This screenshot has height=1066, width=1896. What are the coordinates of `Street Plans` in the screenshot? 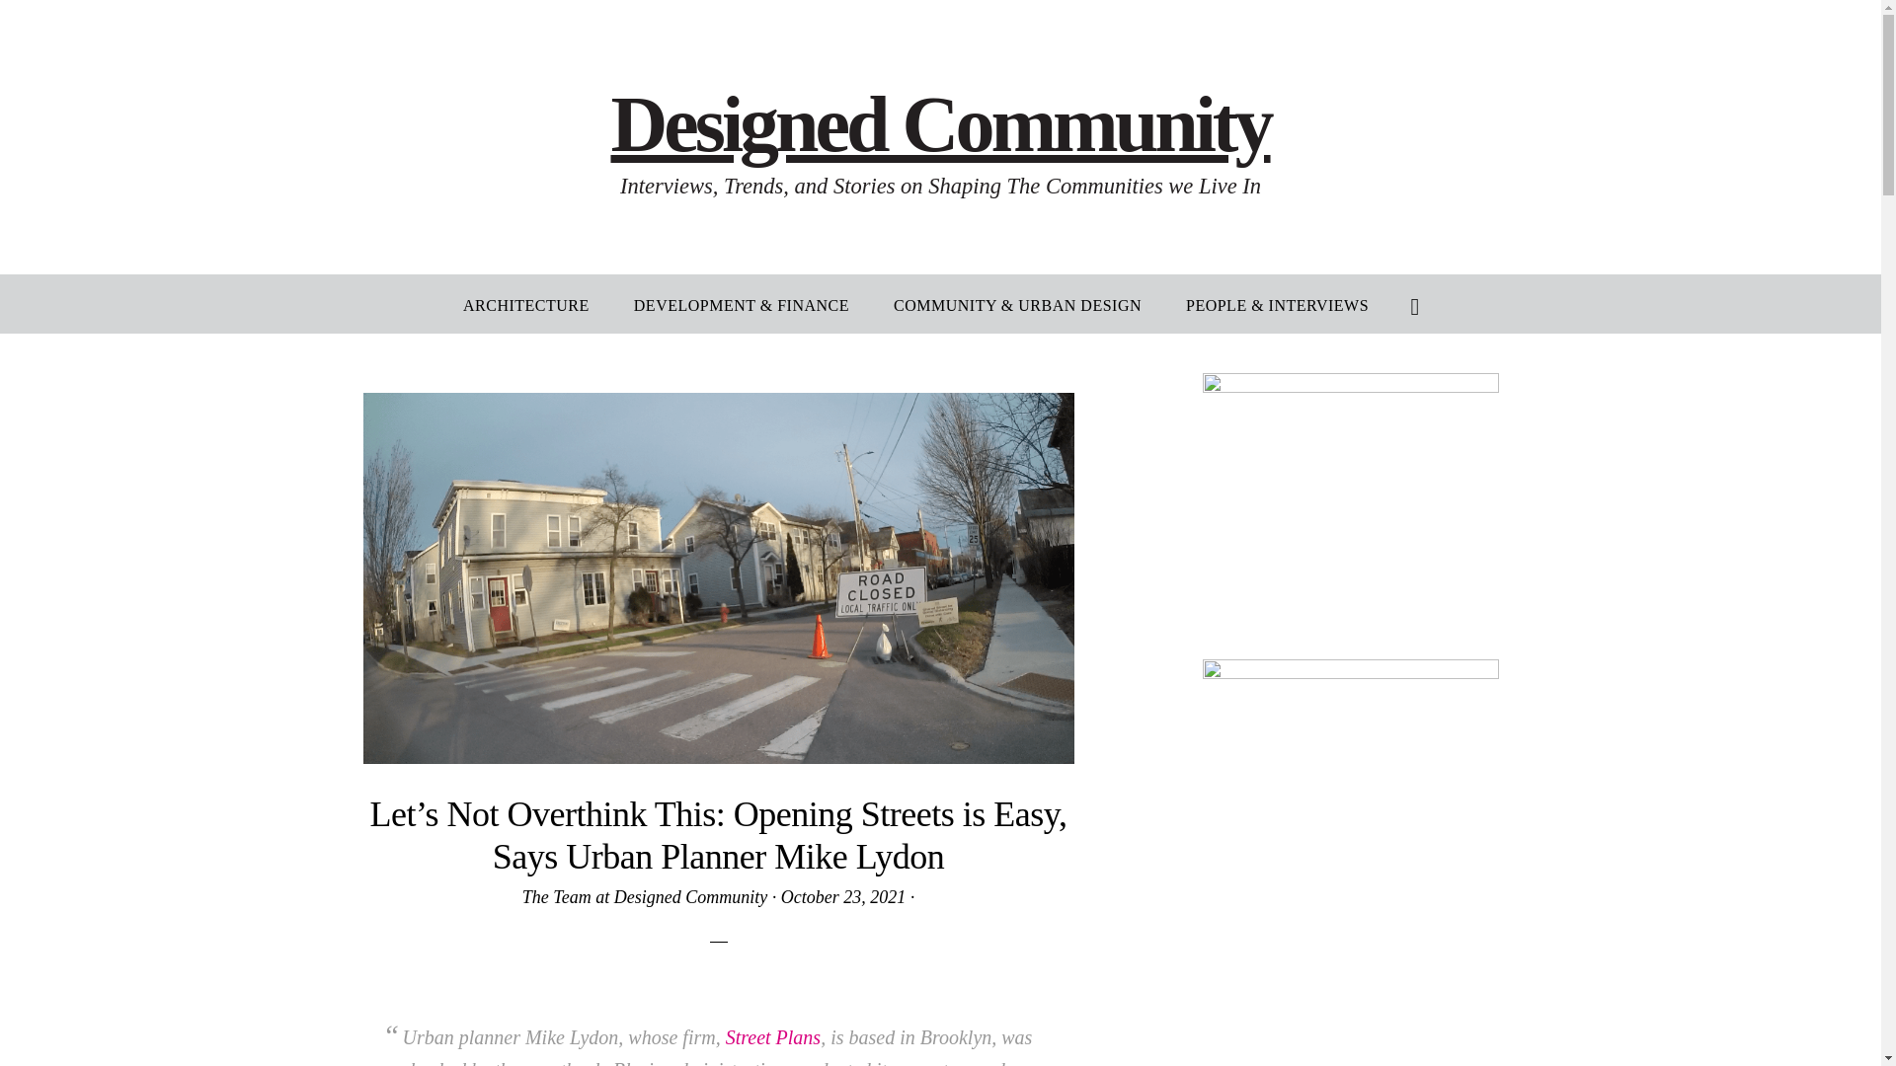 It's located at (773, 1036).